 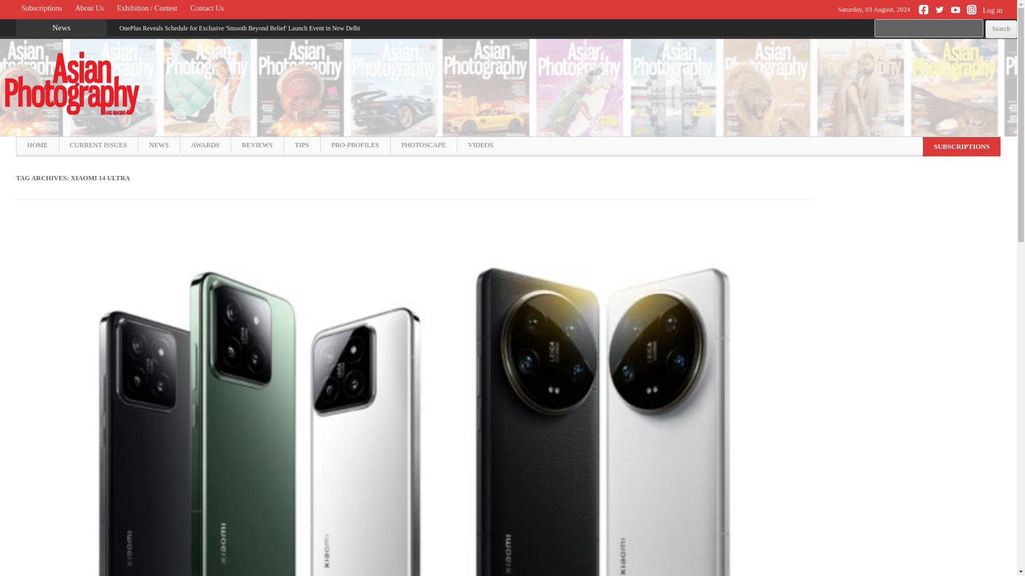 What do you see at coordinates (480, 145) in the screenshot?
I see `VIDEOS` at bounding box center [480, 145].